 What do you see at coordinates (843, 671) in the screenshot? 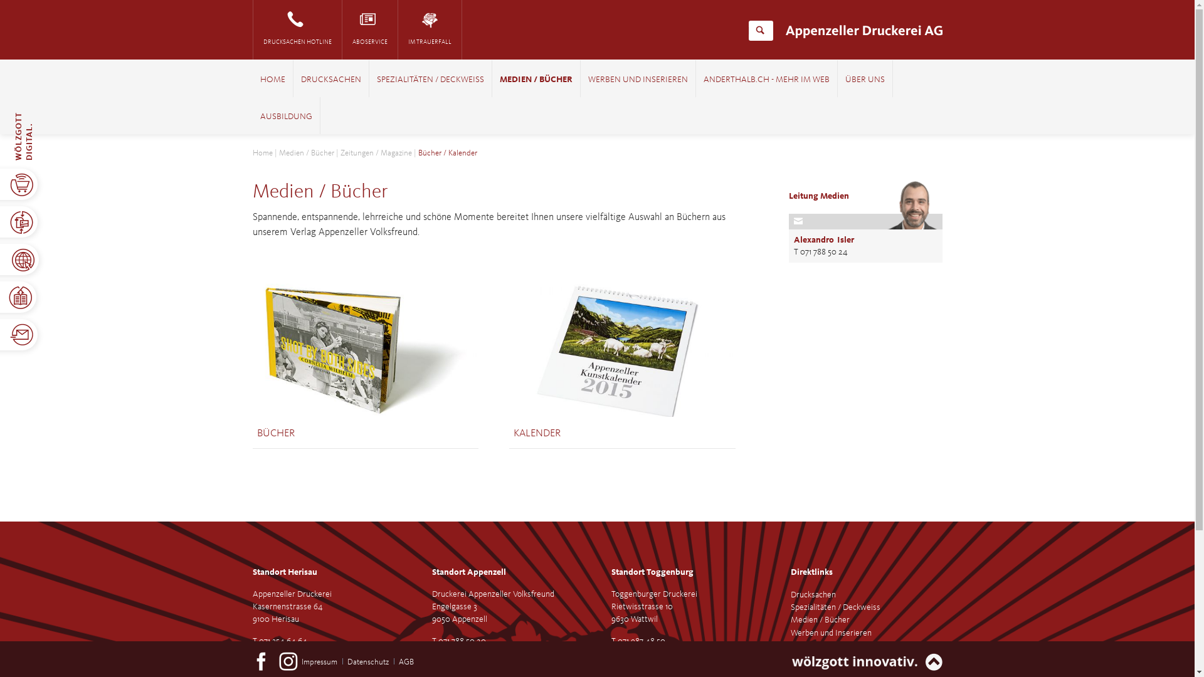
I see `Stellenangebote & Ausbildung` at bounding box center [843, 671].